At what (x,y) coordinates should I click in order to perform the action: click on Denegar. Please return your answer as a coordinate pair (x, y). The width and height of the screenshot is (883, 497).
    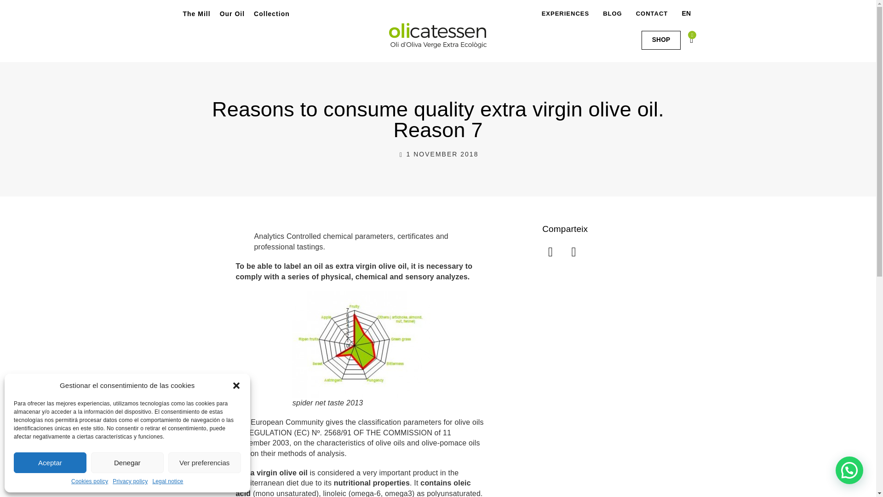
    Looking at the image, I should click on (127, 462).